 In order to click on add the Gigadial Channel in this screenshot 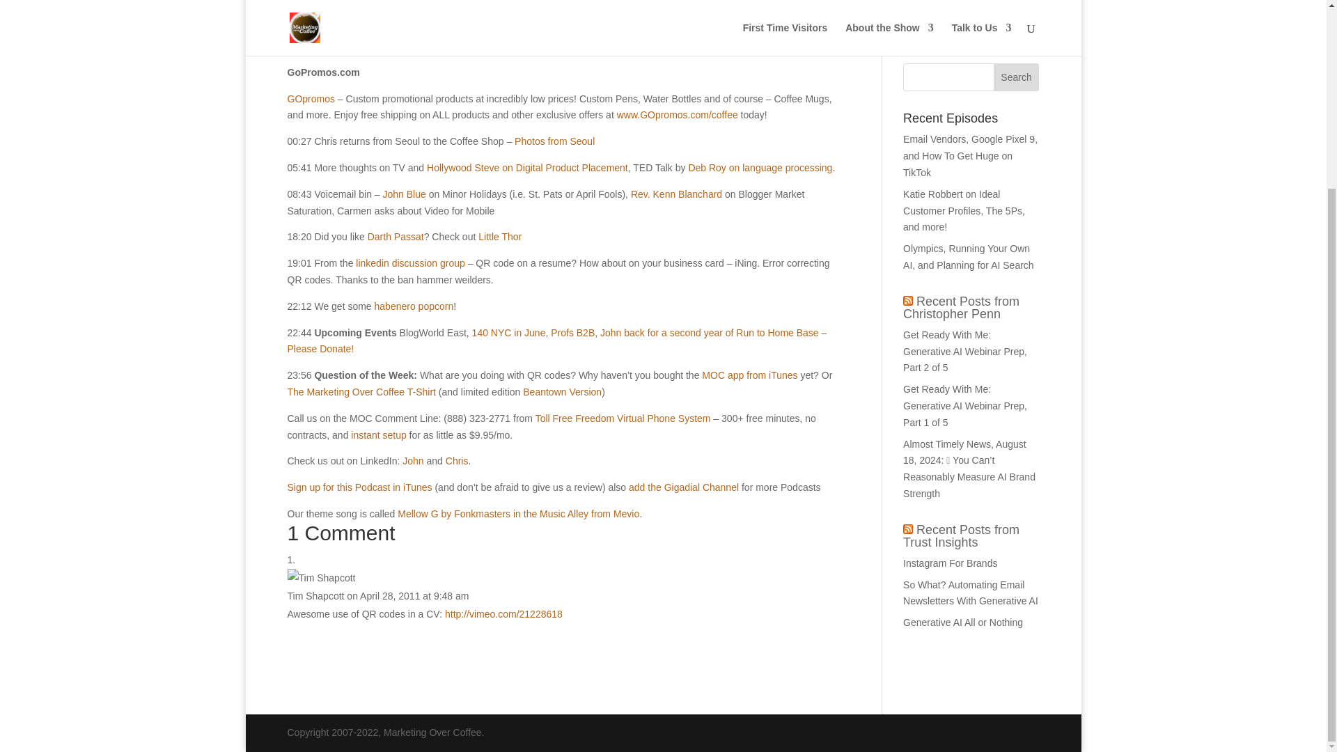, I will do `click(684, 487)`.